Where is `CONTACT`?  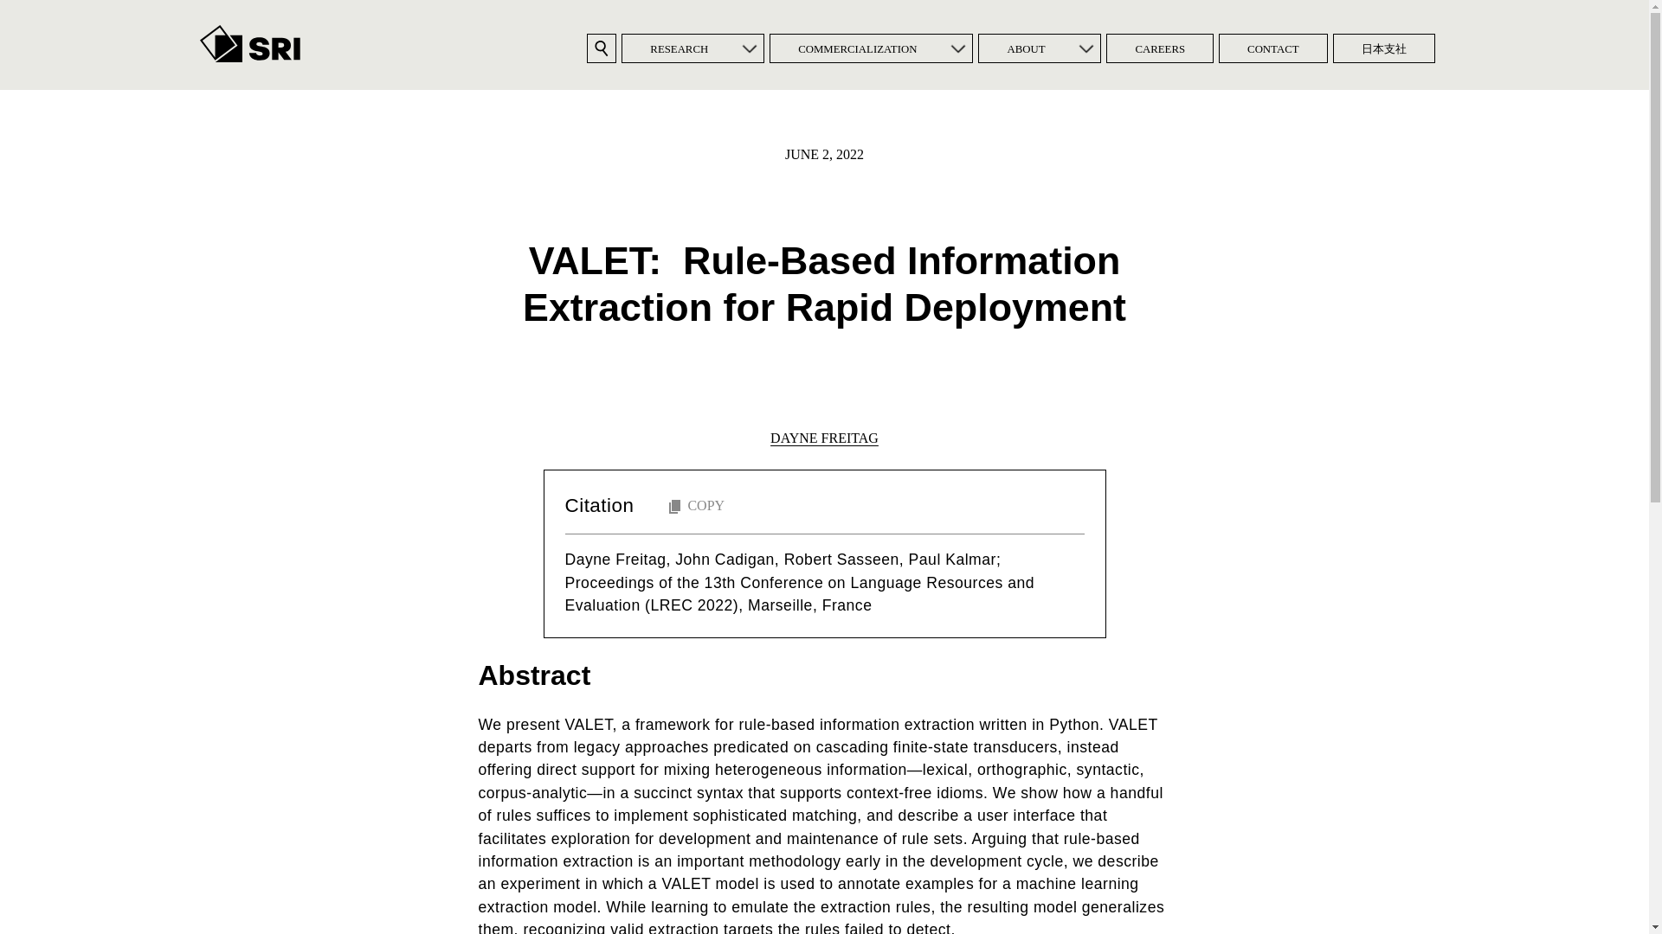 CONTACT is located at coordinates (1272, 48).